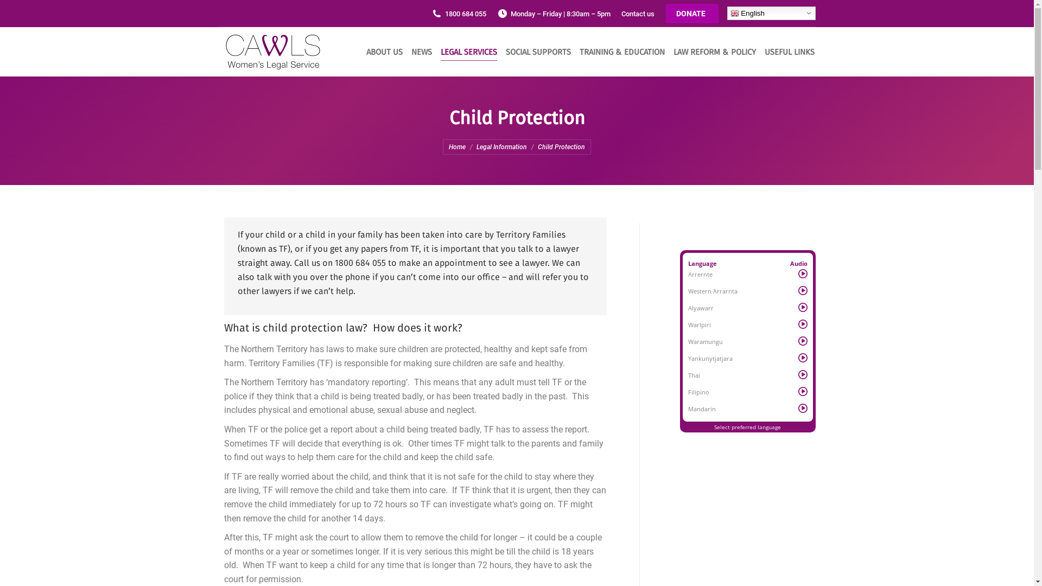 The image size is (1042, 586). I want to click on Thai, so click(694, 375).